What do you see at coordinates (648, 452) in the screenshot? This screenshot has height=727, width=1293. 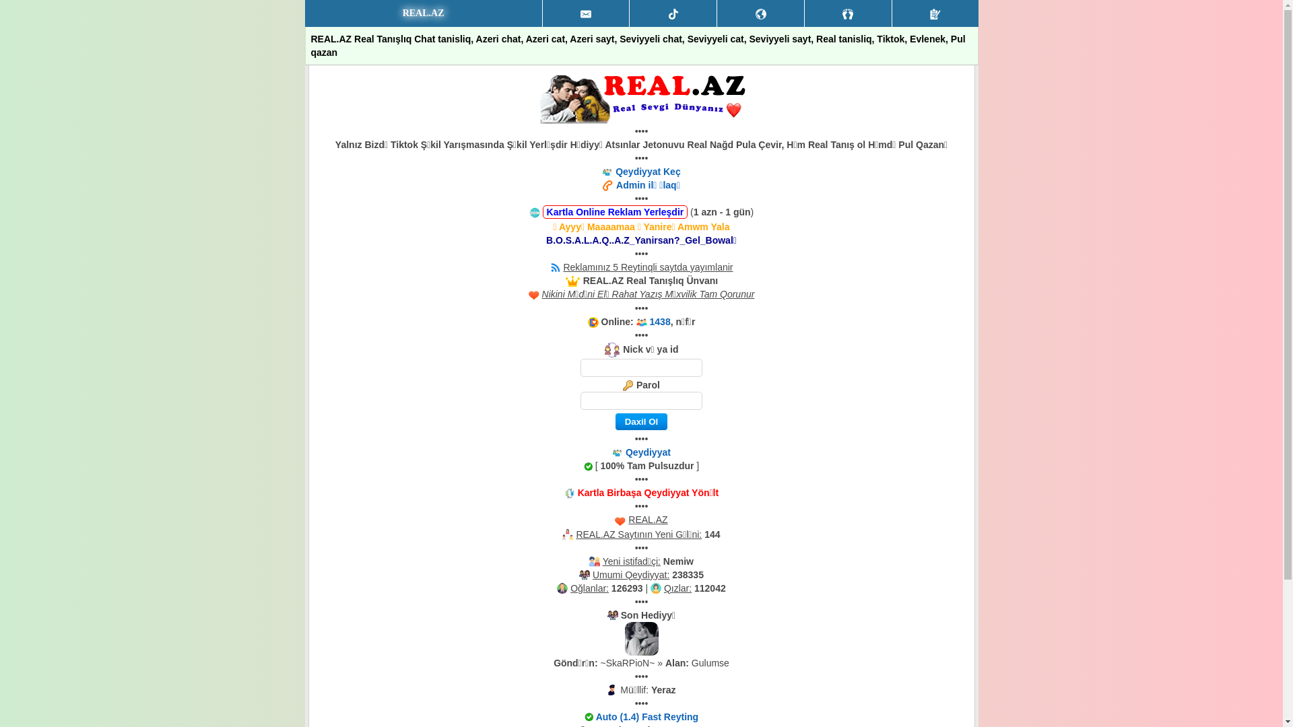 I see `Qeydiyyat` at bounding box center [648, 452].